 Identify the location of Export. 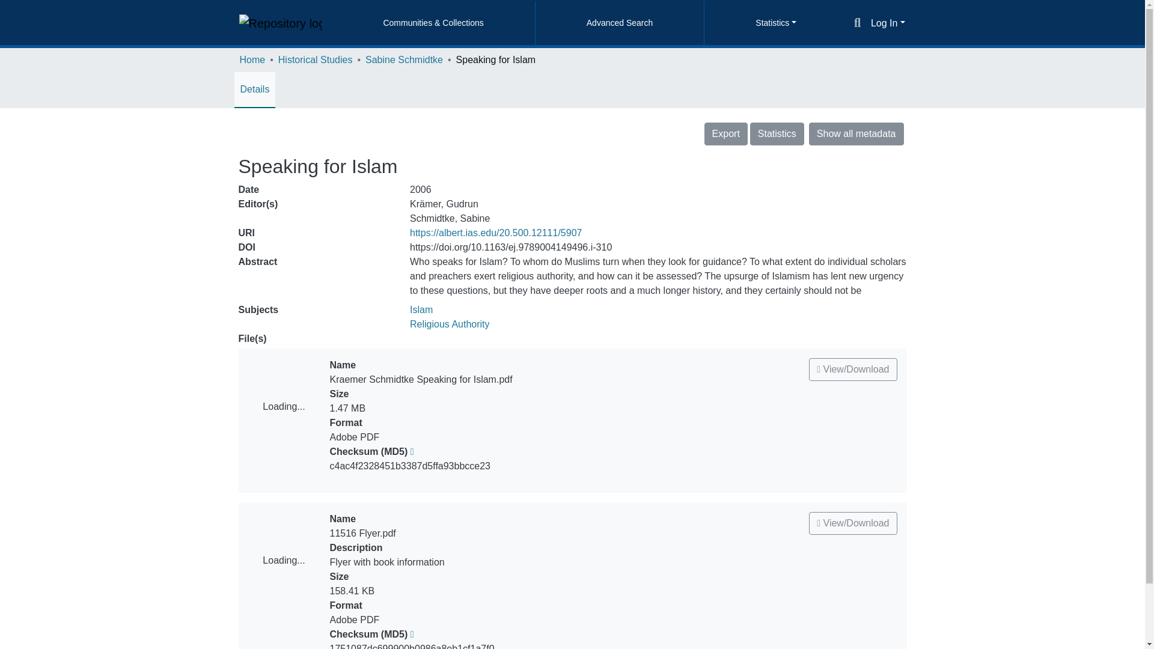
(726, 133).